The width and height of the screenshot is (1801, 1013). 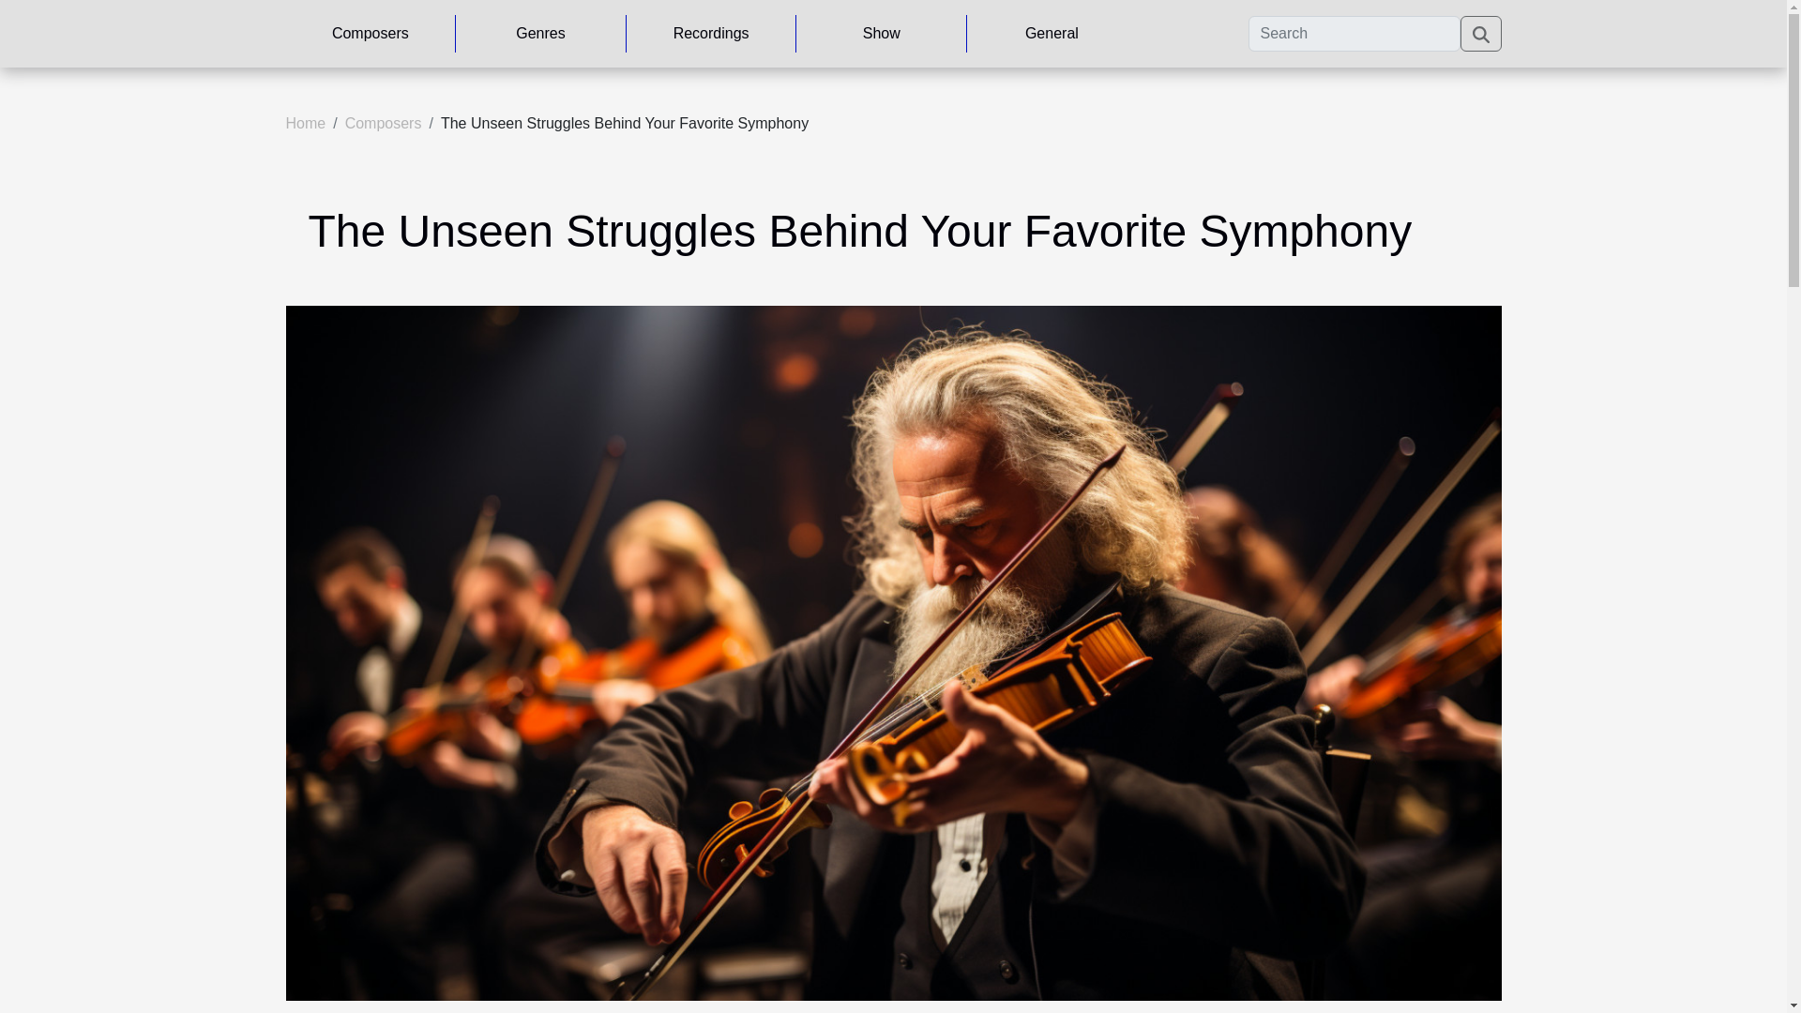 What do you see at coordinates (711, 34) in the screenshot?
I see `Recordings` at bounding box center [711, 34].